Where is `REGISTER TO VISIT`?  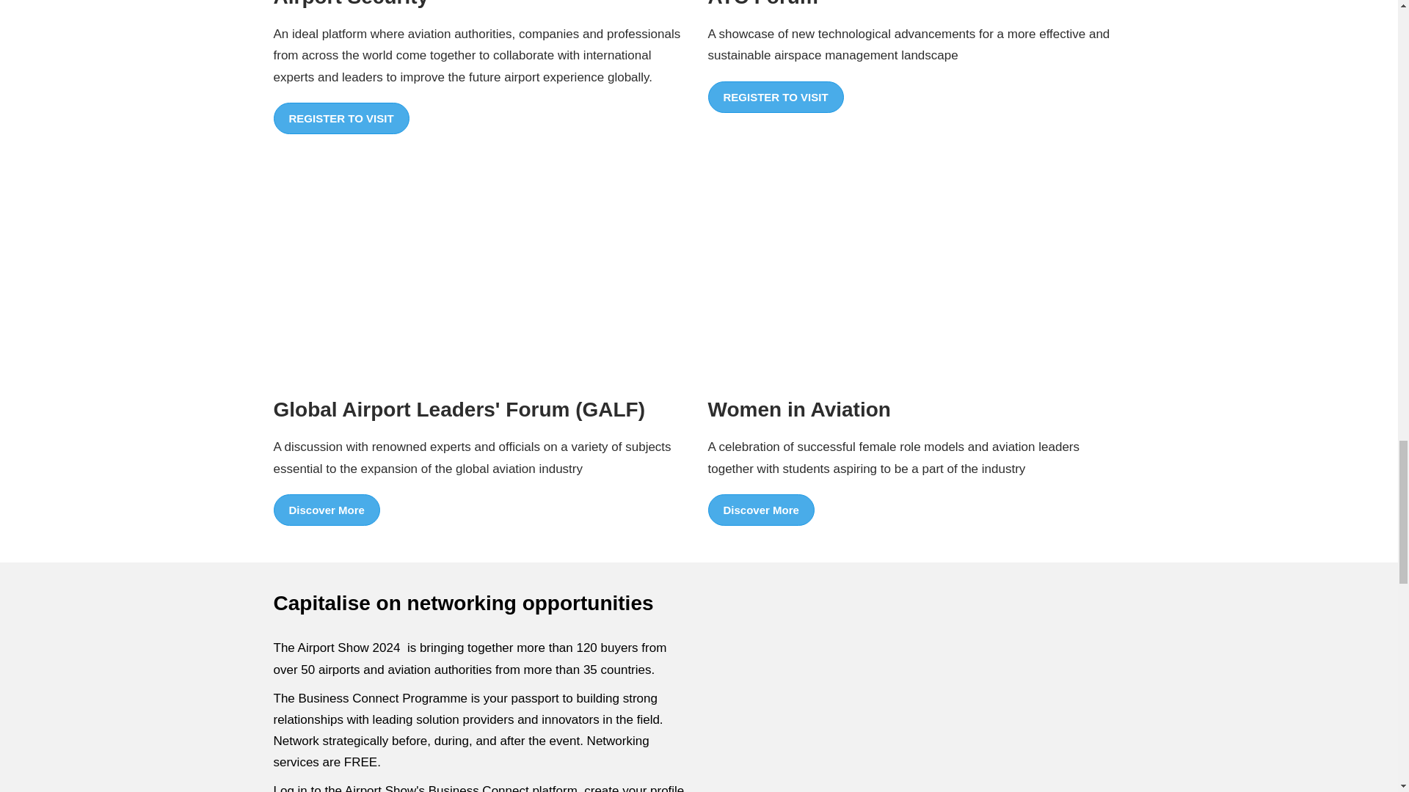 REGISTER TO VISIT is located at coordinates (341, 119).